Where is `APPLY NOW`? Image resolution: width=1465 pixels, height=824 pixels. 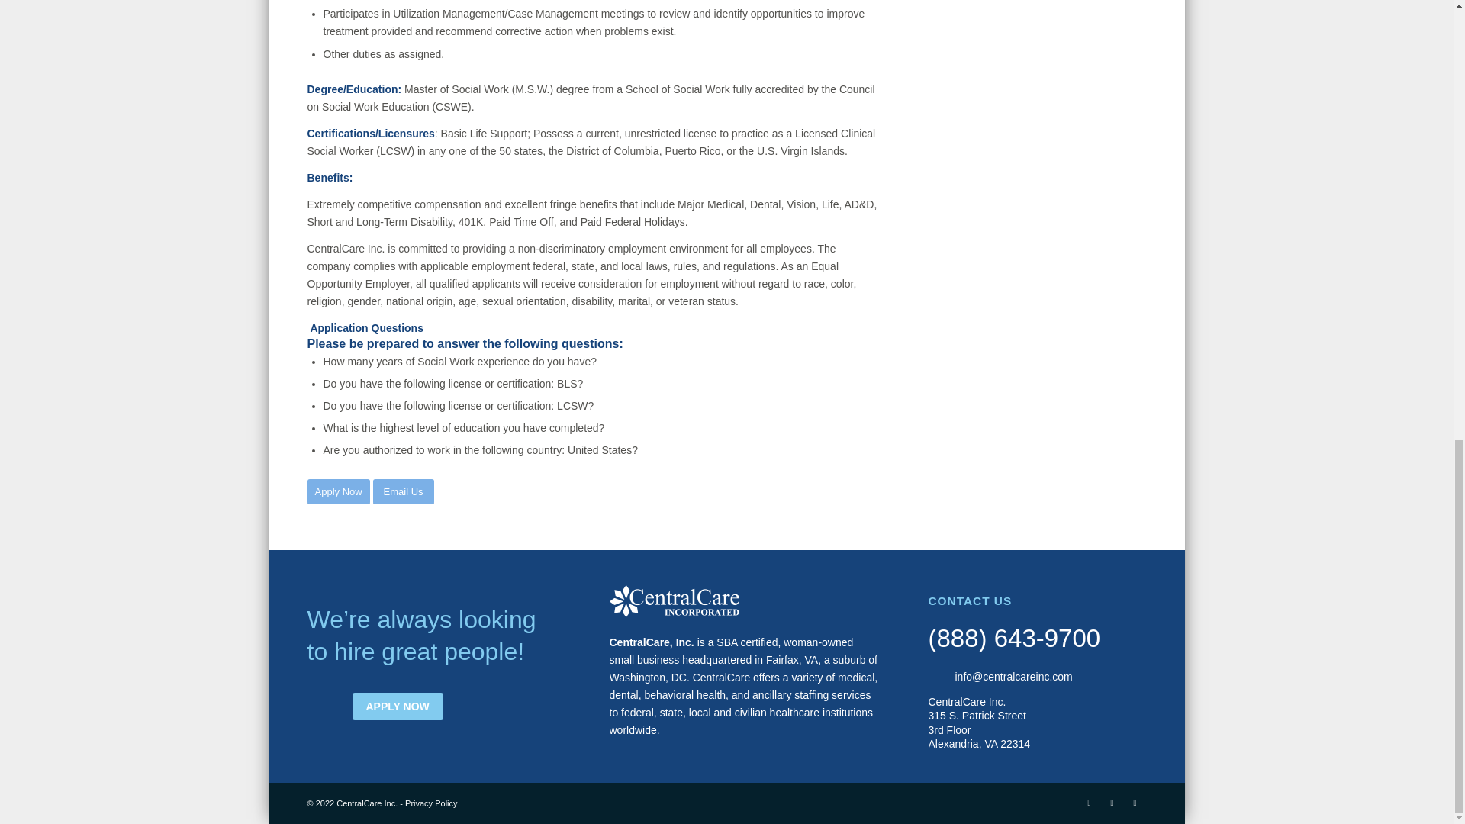
APPLY NOW is located at coordinates (398, 707).